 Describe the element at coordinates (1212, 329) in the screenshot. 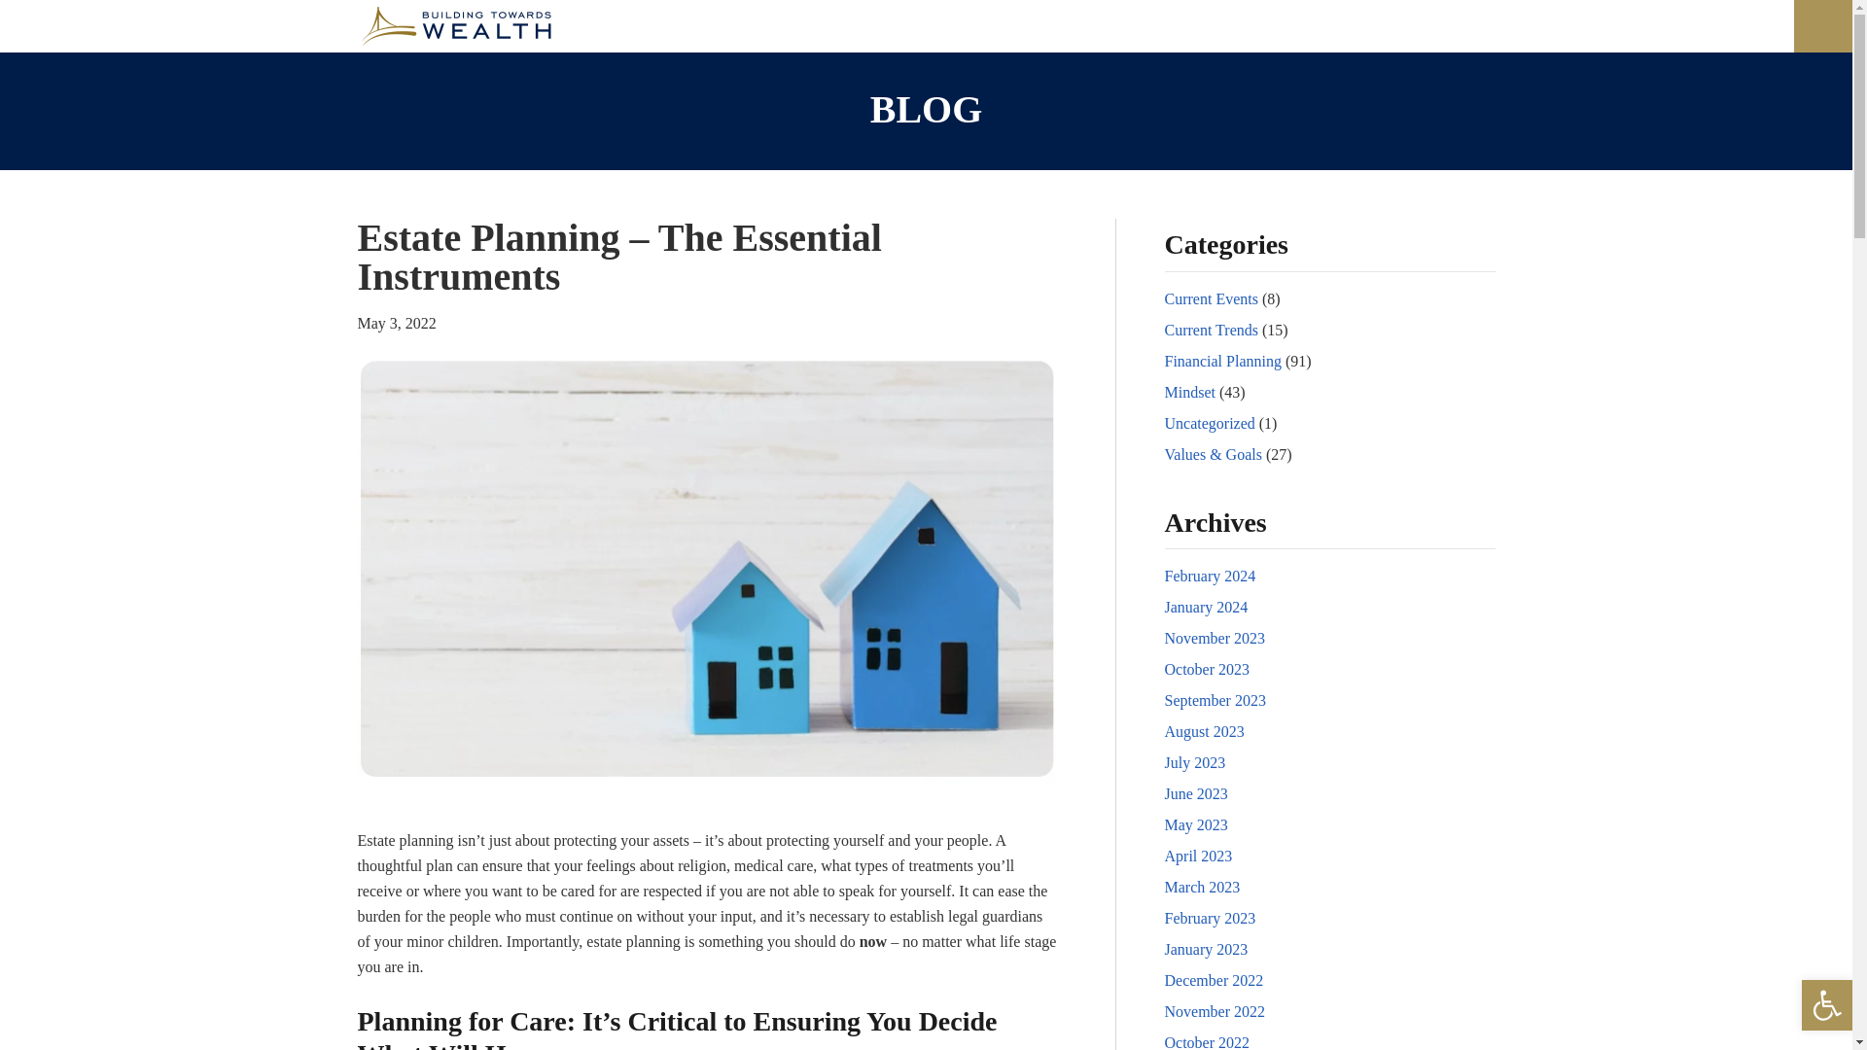

I see `Current Trends` at that location.